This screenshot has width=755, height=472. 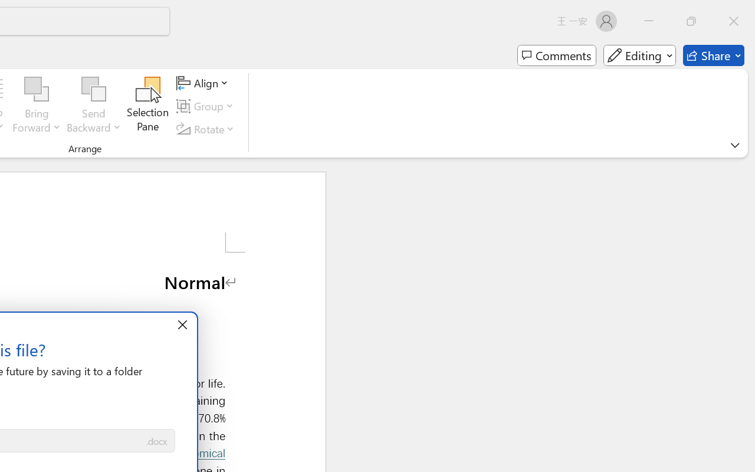 What do you see at coordinates (204, 83) in the screenshot?
I see `Align` at bounding box center [204, 83].